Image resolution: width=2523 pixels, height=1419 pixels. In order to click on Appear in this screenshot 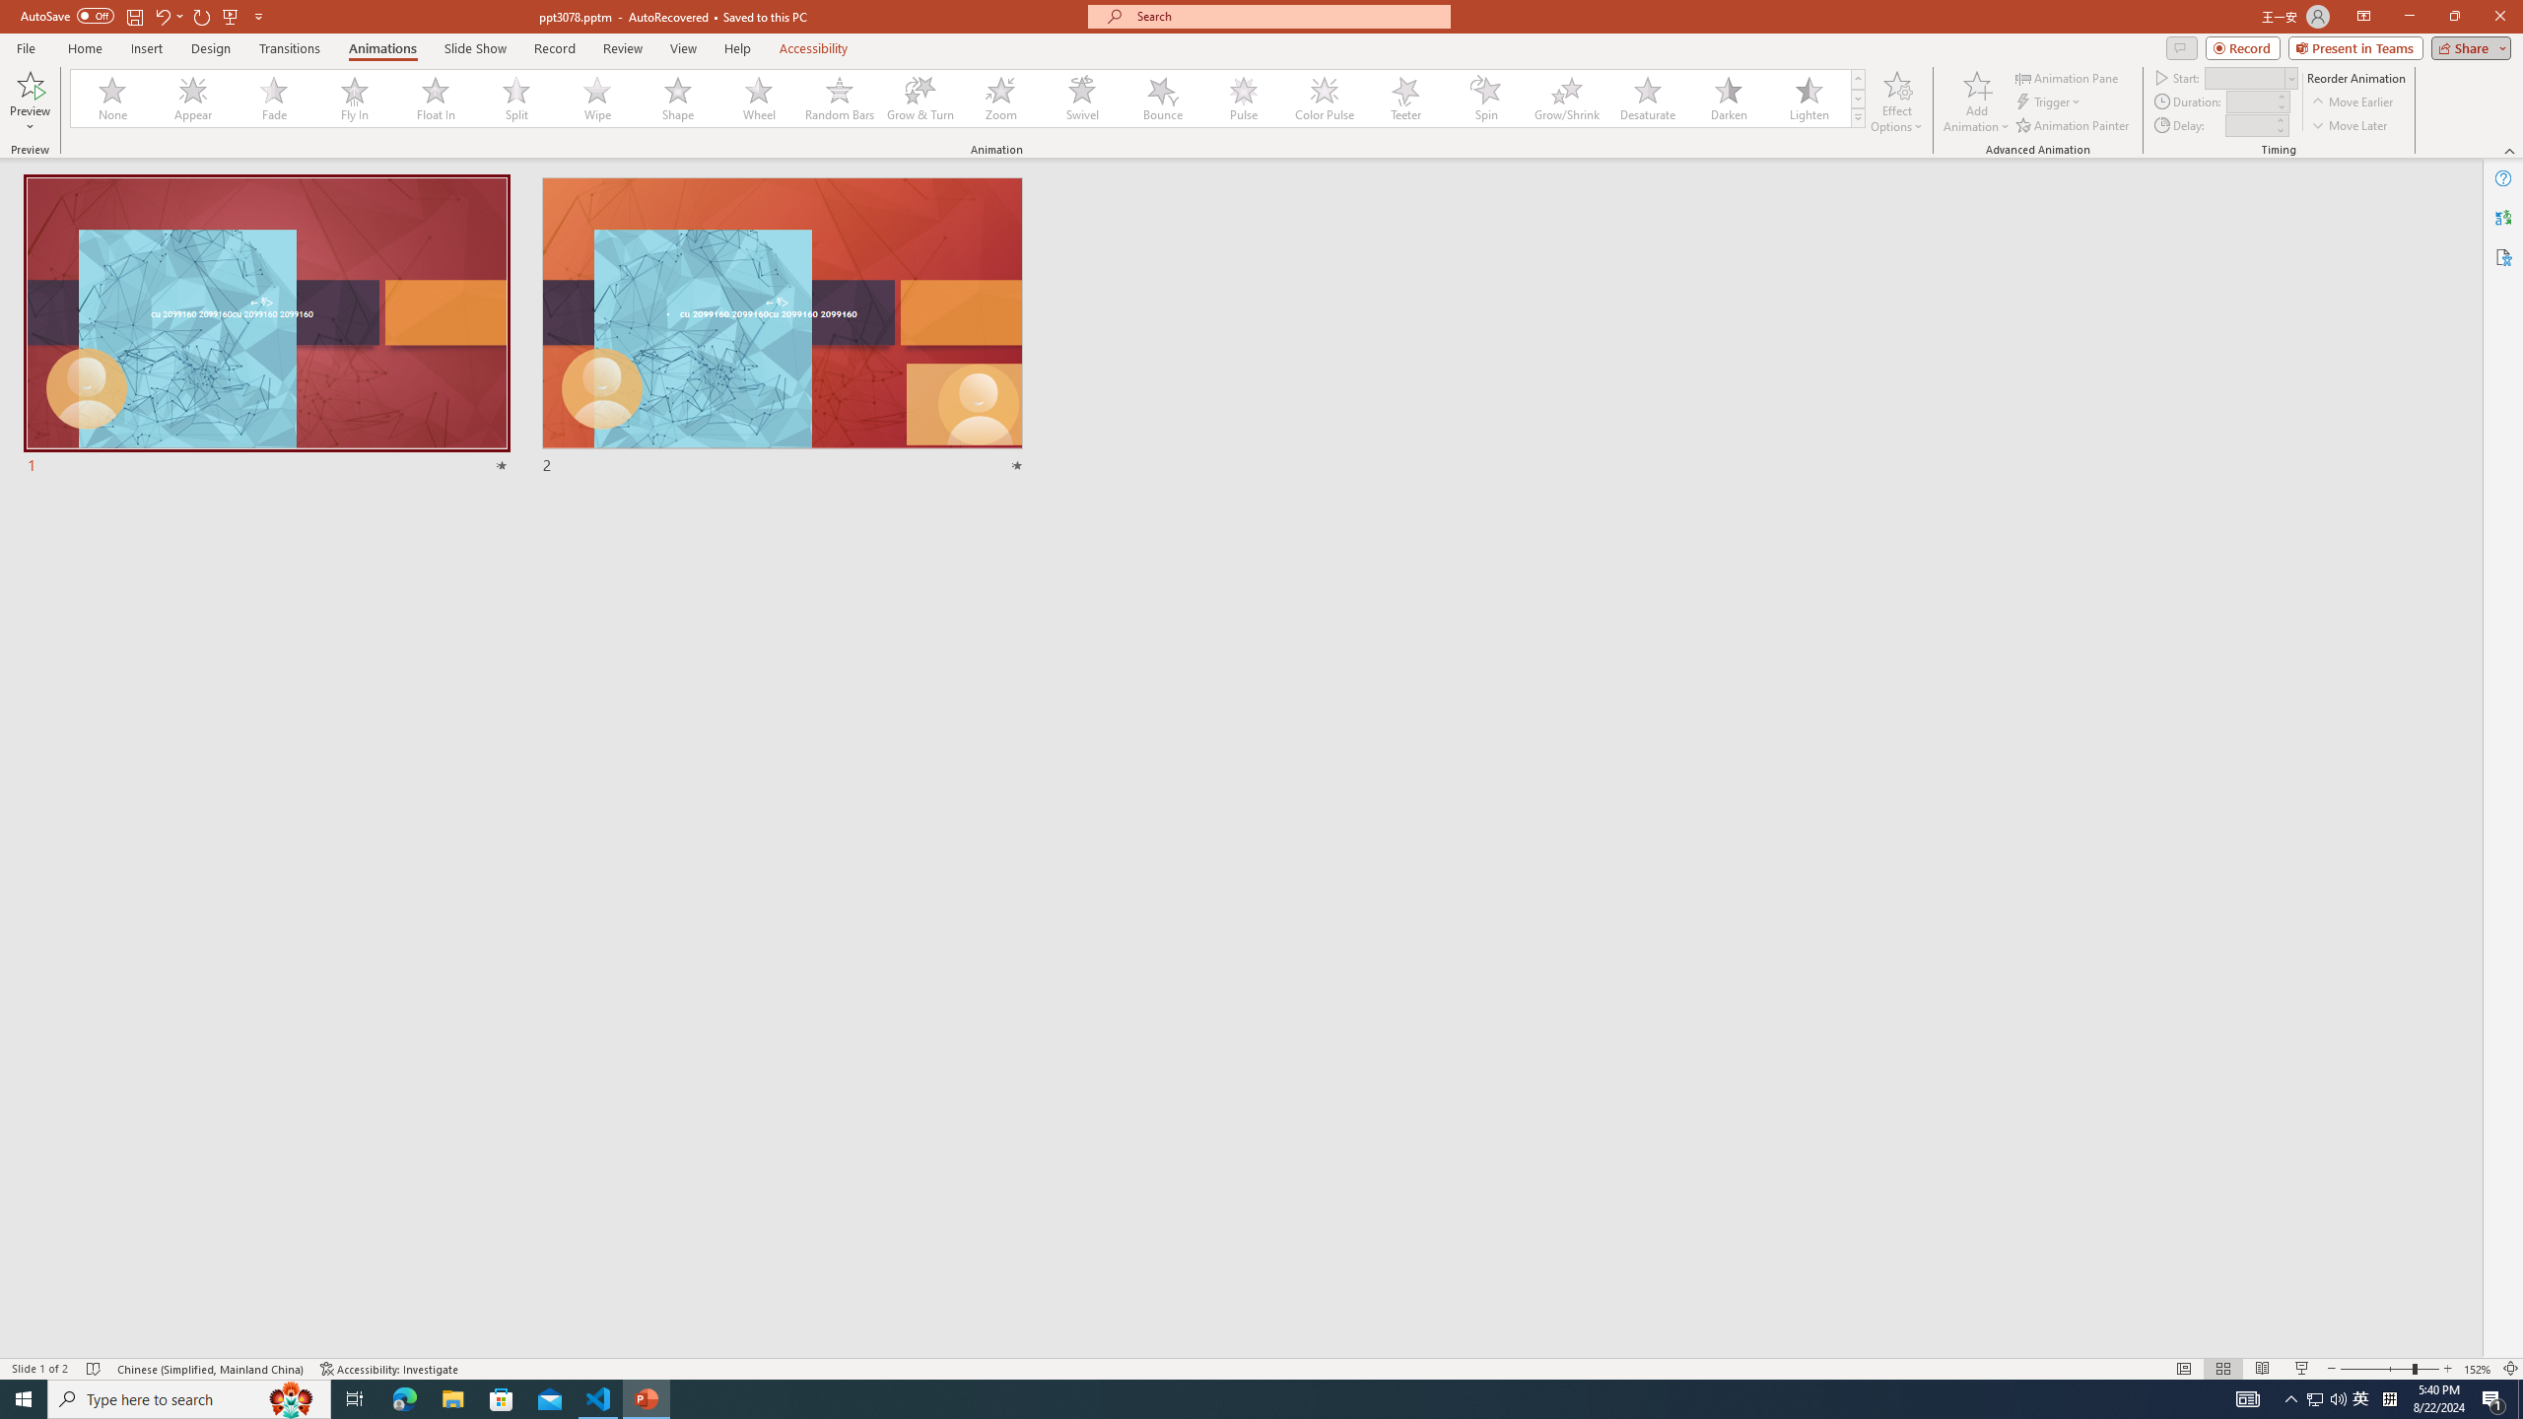, I will do `click(194, 99)`.